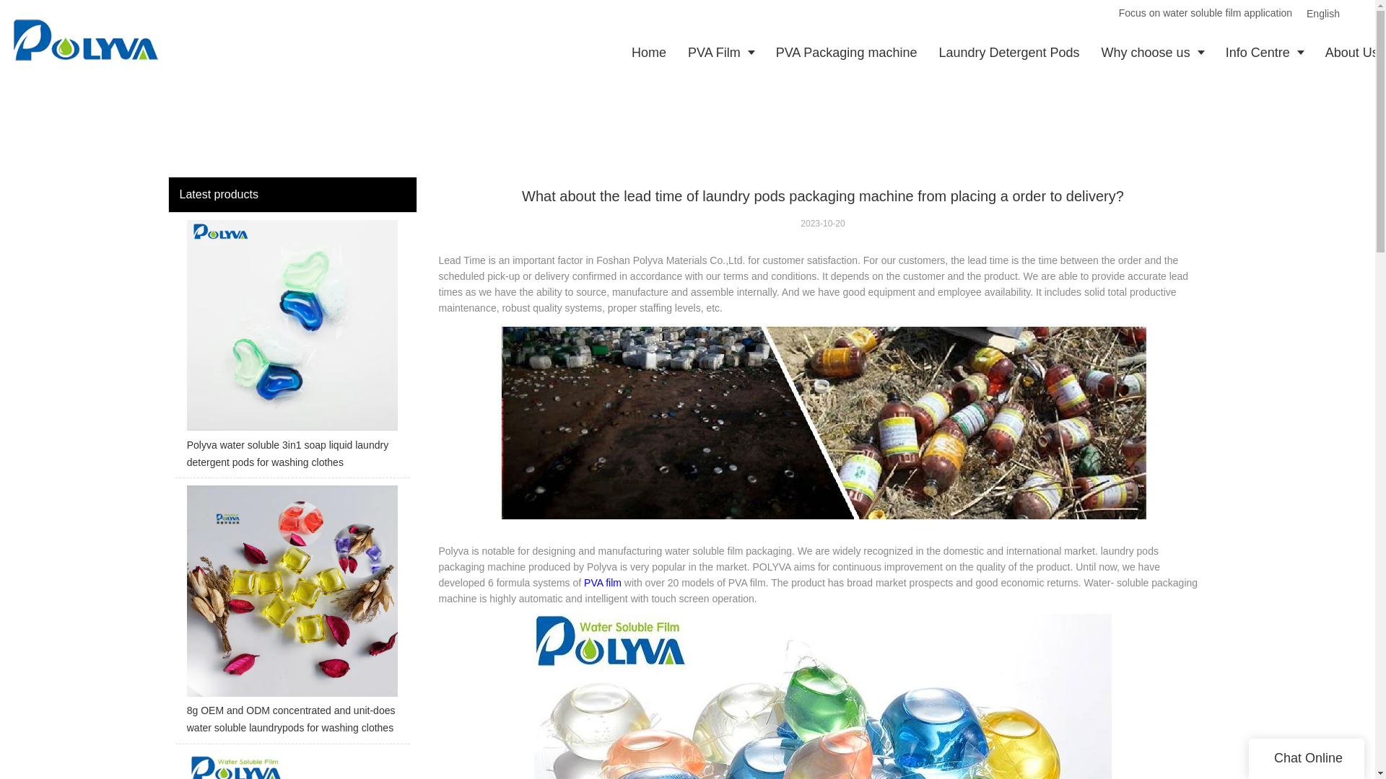  I want to click on Home, so click(649, 52).